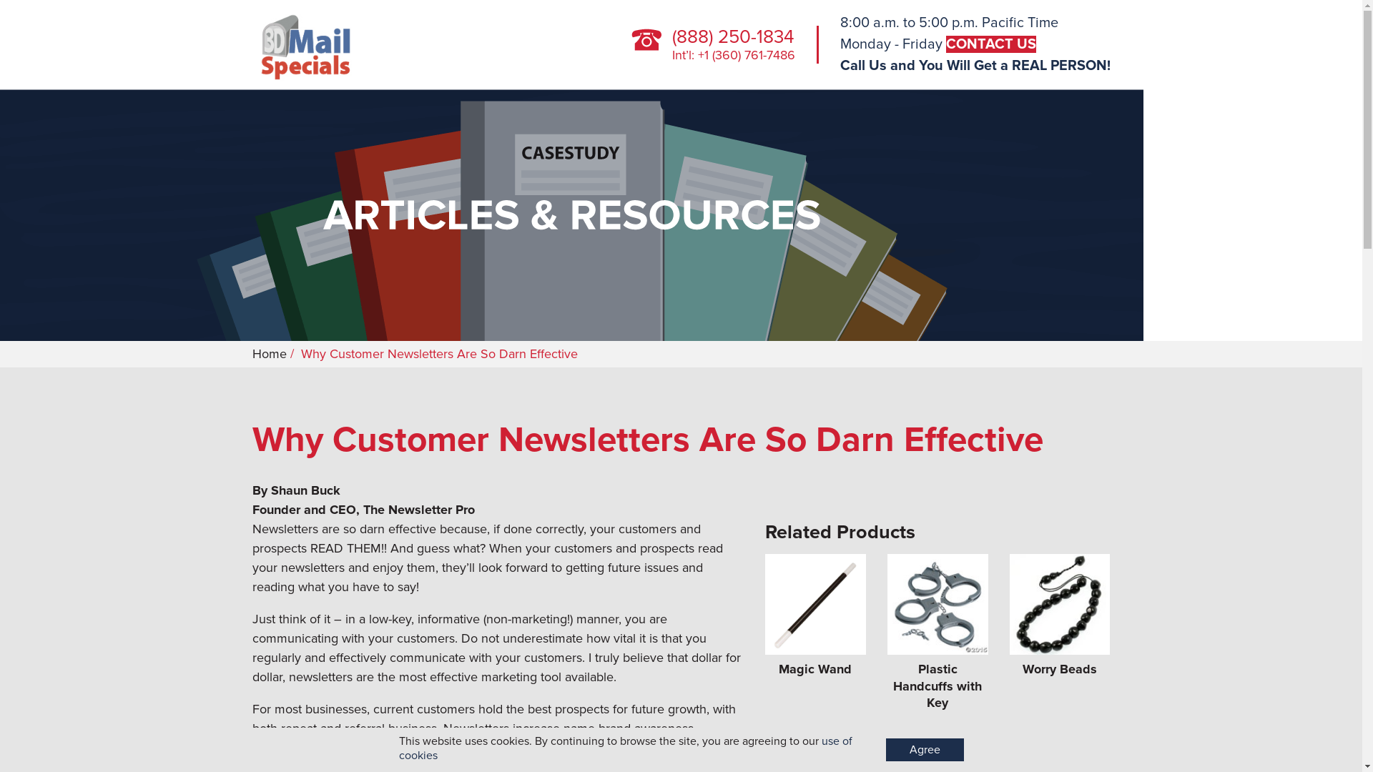  Describe the element at coordinates (269, 354) in the screenshot. I see `Home` at that location.